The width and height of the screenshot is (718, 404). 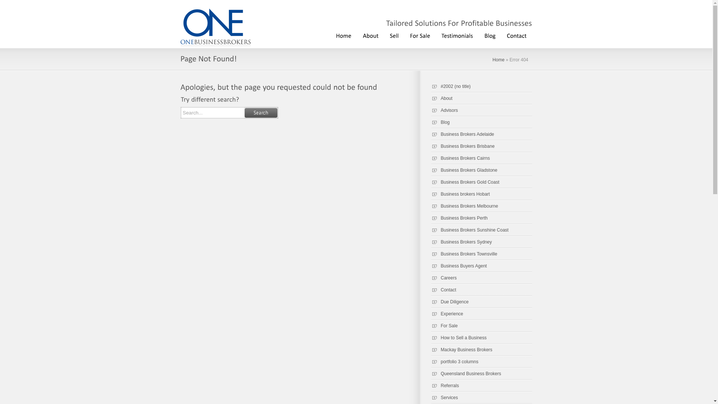 I want to click on About, so click(x=441, y=98).